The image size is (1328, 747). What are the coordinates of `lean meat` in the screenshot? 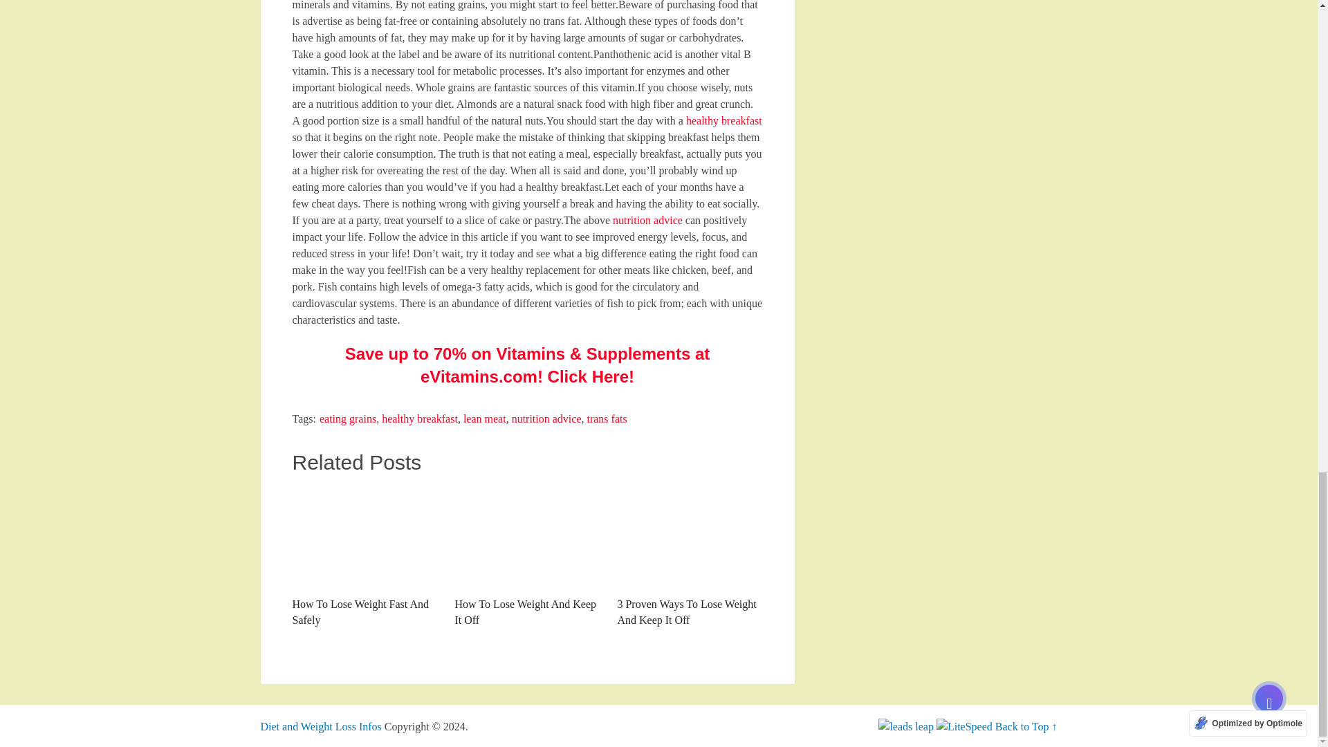 It's located at (484, 419).